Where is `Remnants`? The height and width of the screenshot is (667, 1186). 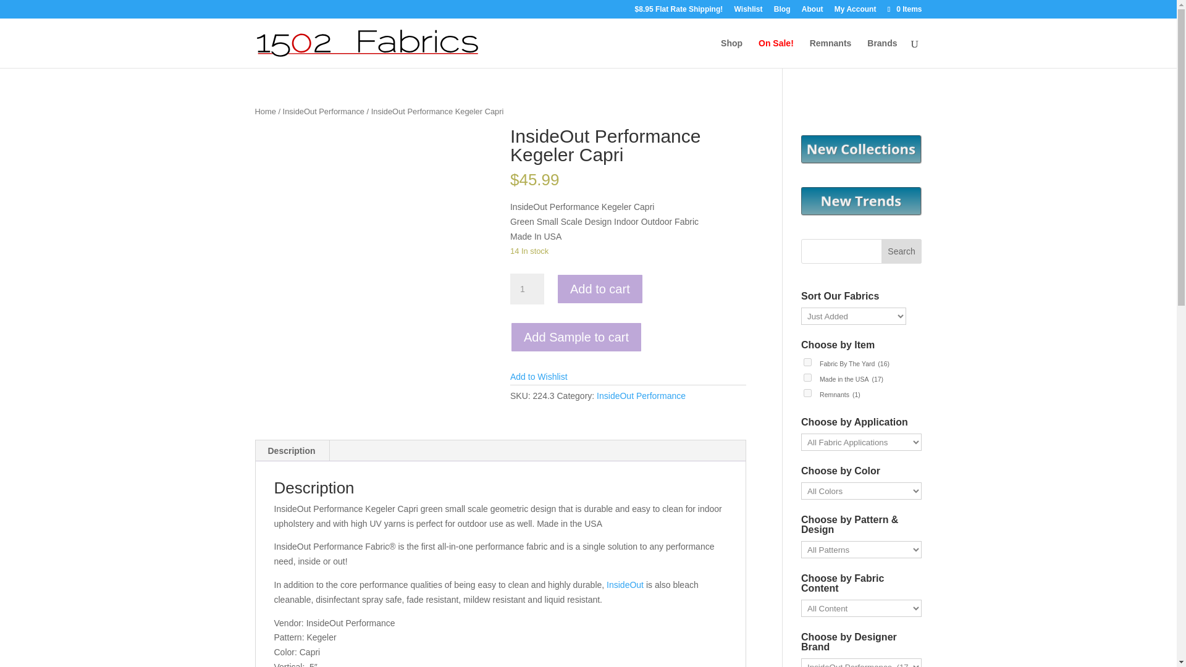 Remnants is located at coordinates (830, 53).